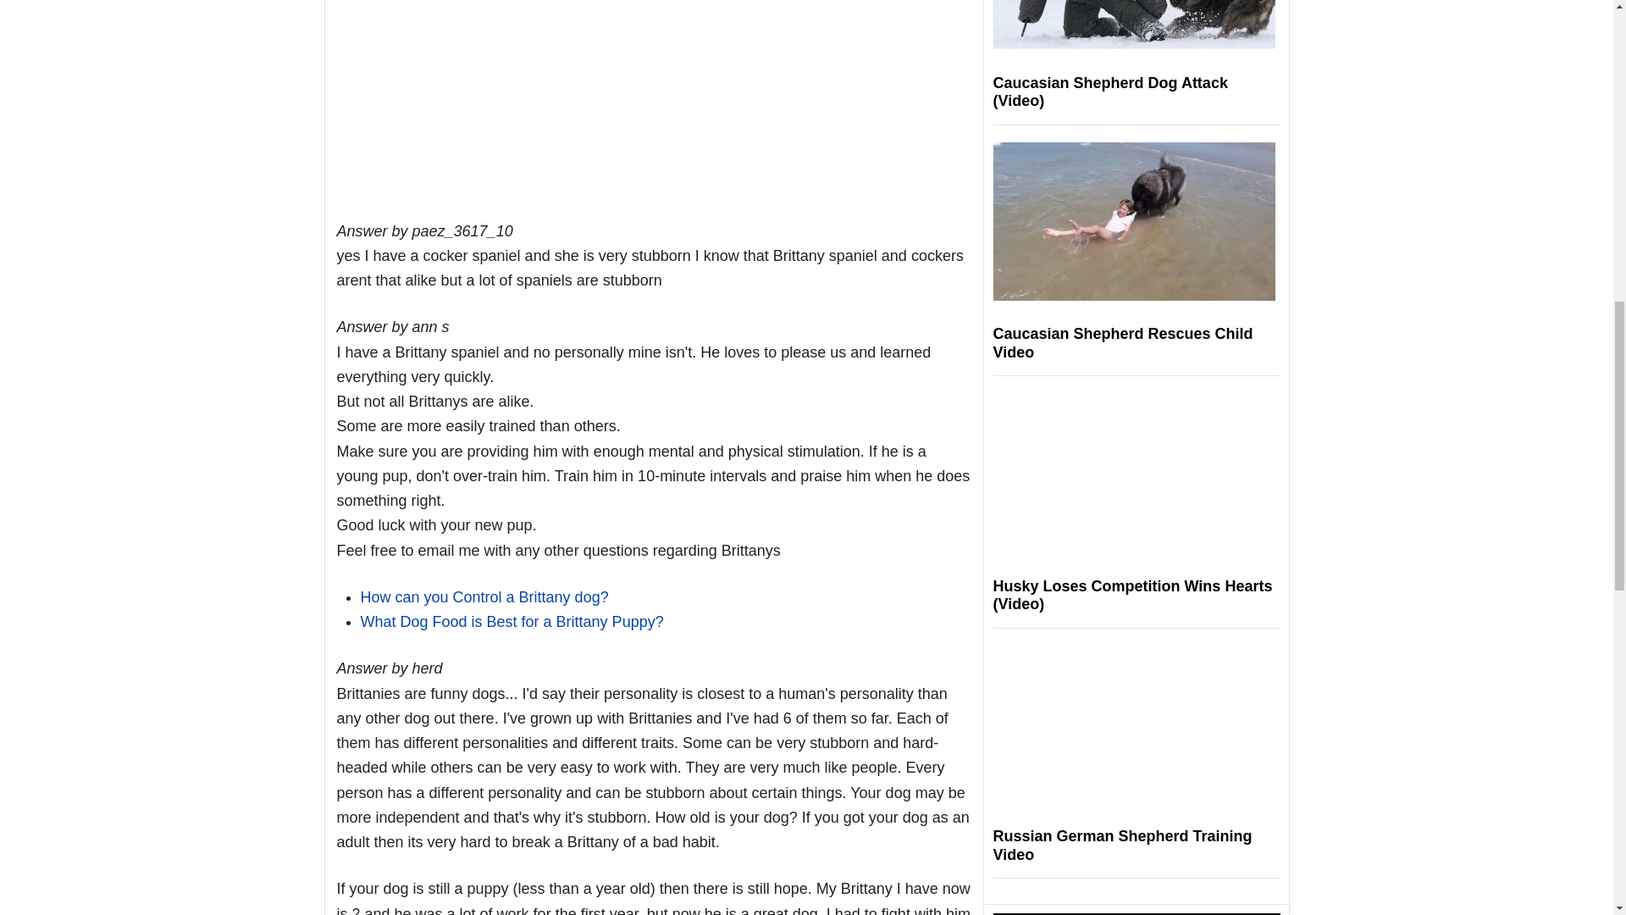 The width and height of the screenshot is (1626, 915). Describe the element at coordinates (484, 596) in the screenshot. I see `How can you Control a Brittany dog?` at that location.